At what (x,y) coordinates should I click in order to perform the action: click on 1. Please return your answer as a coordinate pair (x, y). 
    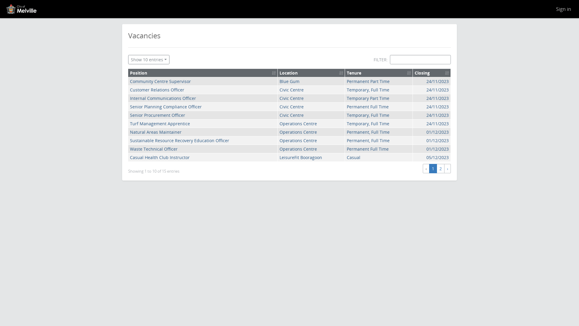
    Looking at the image, I should click on (433, 168).